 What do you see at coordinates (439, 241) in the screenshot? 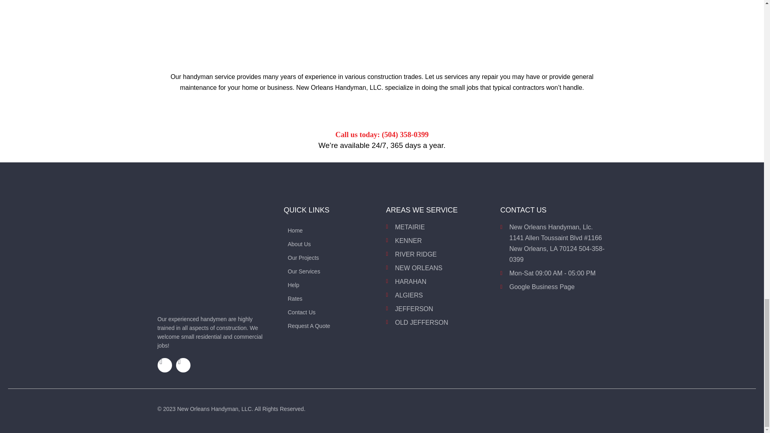
I see `KENNER` at bounding box center [439, 241].